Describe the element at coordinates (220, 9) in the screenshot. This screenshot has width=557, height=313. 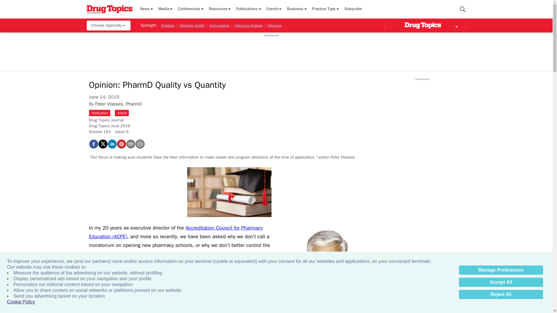
I see `Resources` at that location.